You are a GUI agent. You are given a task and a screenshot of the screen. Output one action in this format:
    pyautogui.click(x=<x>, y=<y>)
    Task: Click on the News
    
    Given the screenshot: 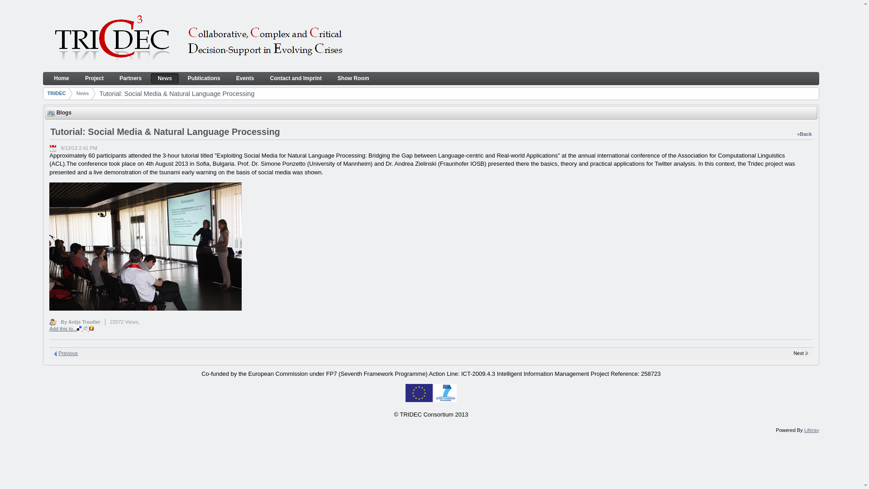 What is the action you would take?
    pyautogui.click(x=165, y=78)
    